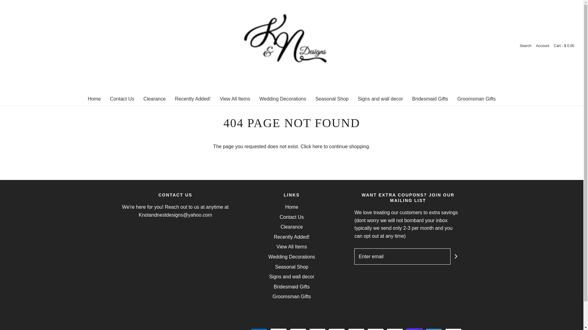 This screenshot has width=588, height=330. Describe the element at coordinates (526, 46) in the screenshot. I see `Search` at that location.